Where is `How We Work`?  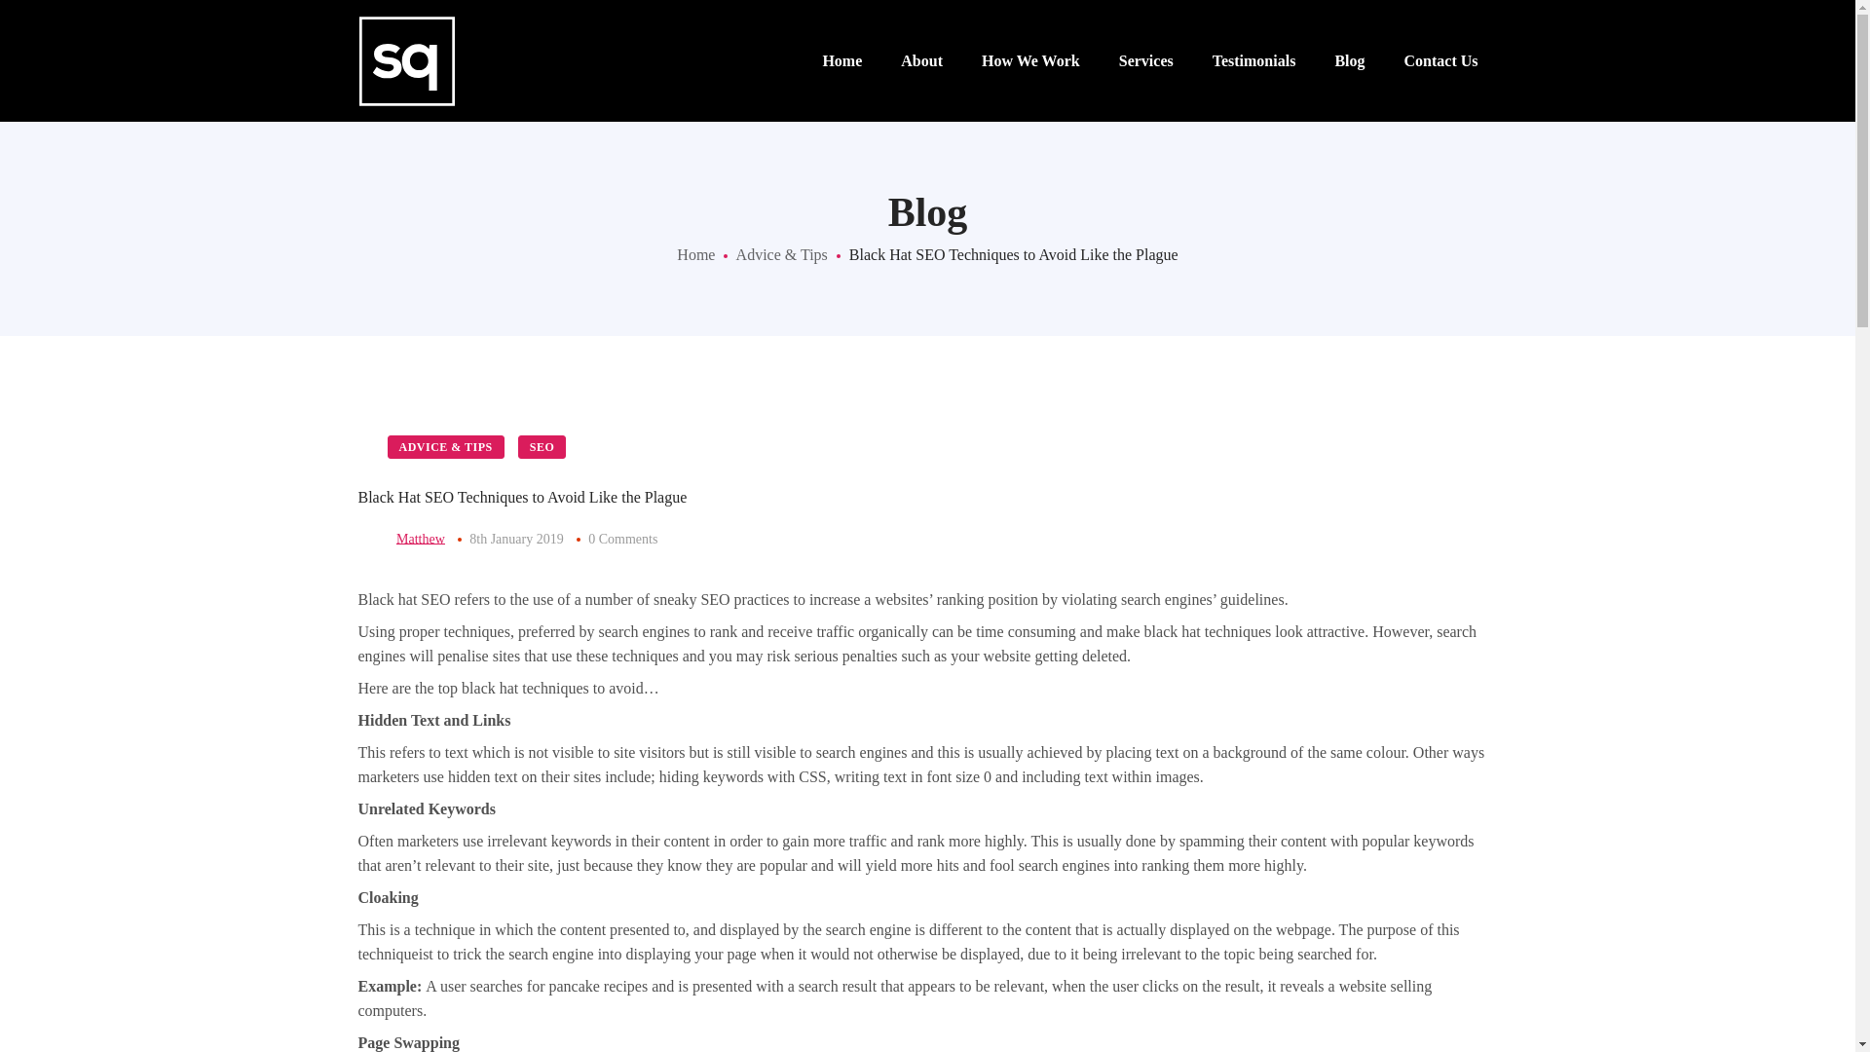
How We Work is located at coordinates (1030, 60).